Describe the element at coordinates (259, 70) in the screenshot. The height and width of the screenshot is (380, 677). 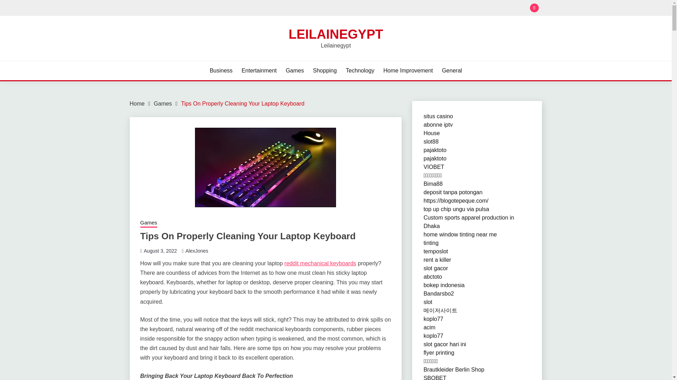
I see `Entertainment` at that location.